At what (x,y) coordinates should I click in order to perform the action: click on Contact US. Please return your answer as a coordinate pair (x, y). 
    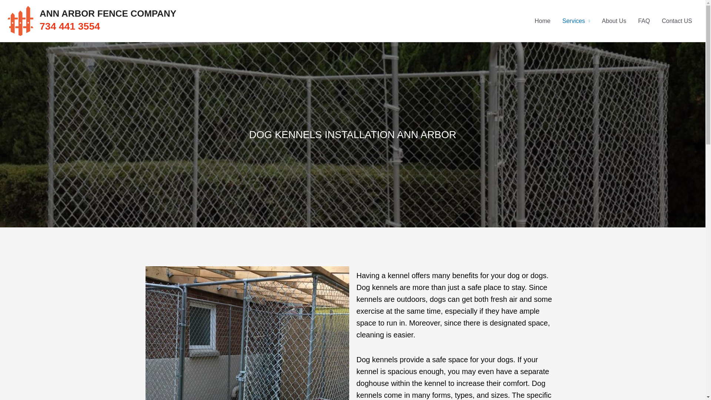
    Looking at the image, I should click on (677, 21).